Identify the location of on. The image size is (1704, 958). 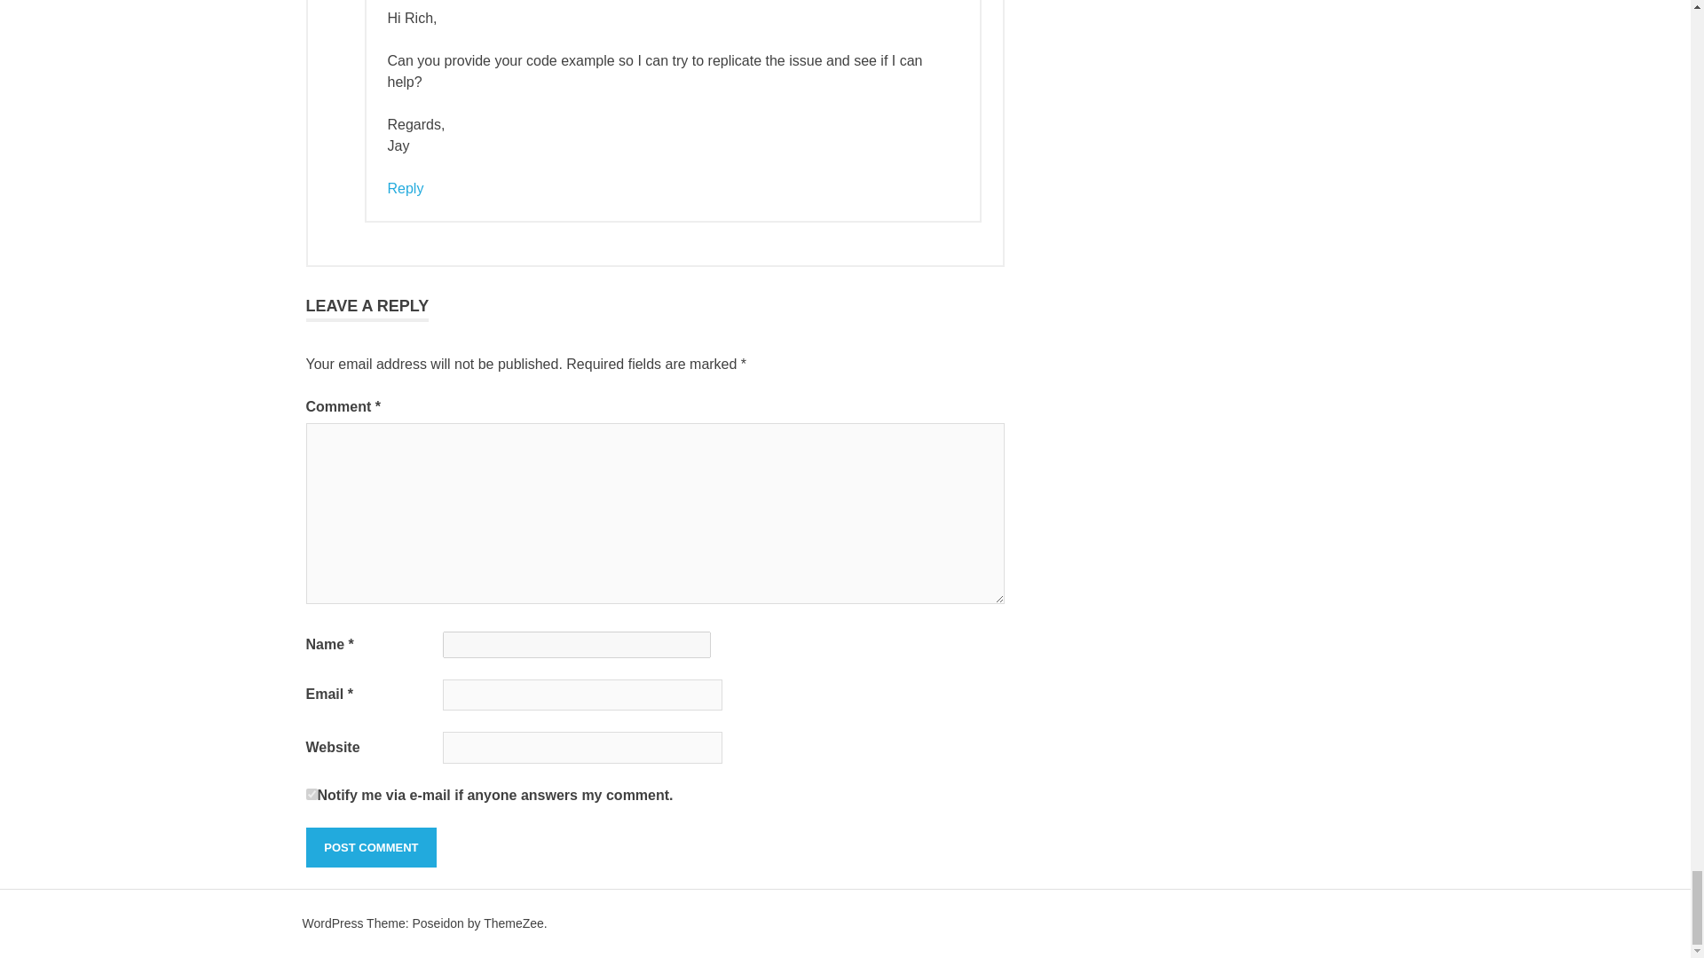
(311, 793).